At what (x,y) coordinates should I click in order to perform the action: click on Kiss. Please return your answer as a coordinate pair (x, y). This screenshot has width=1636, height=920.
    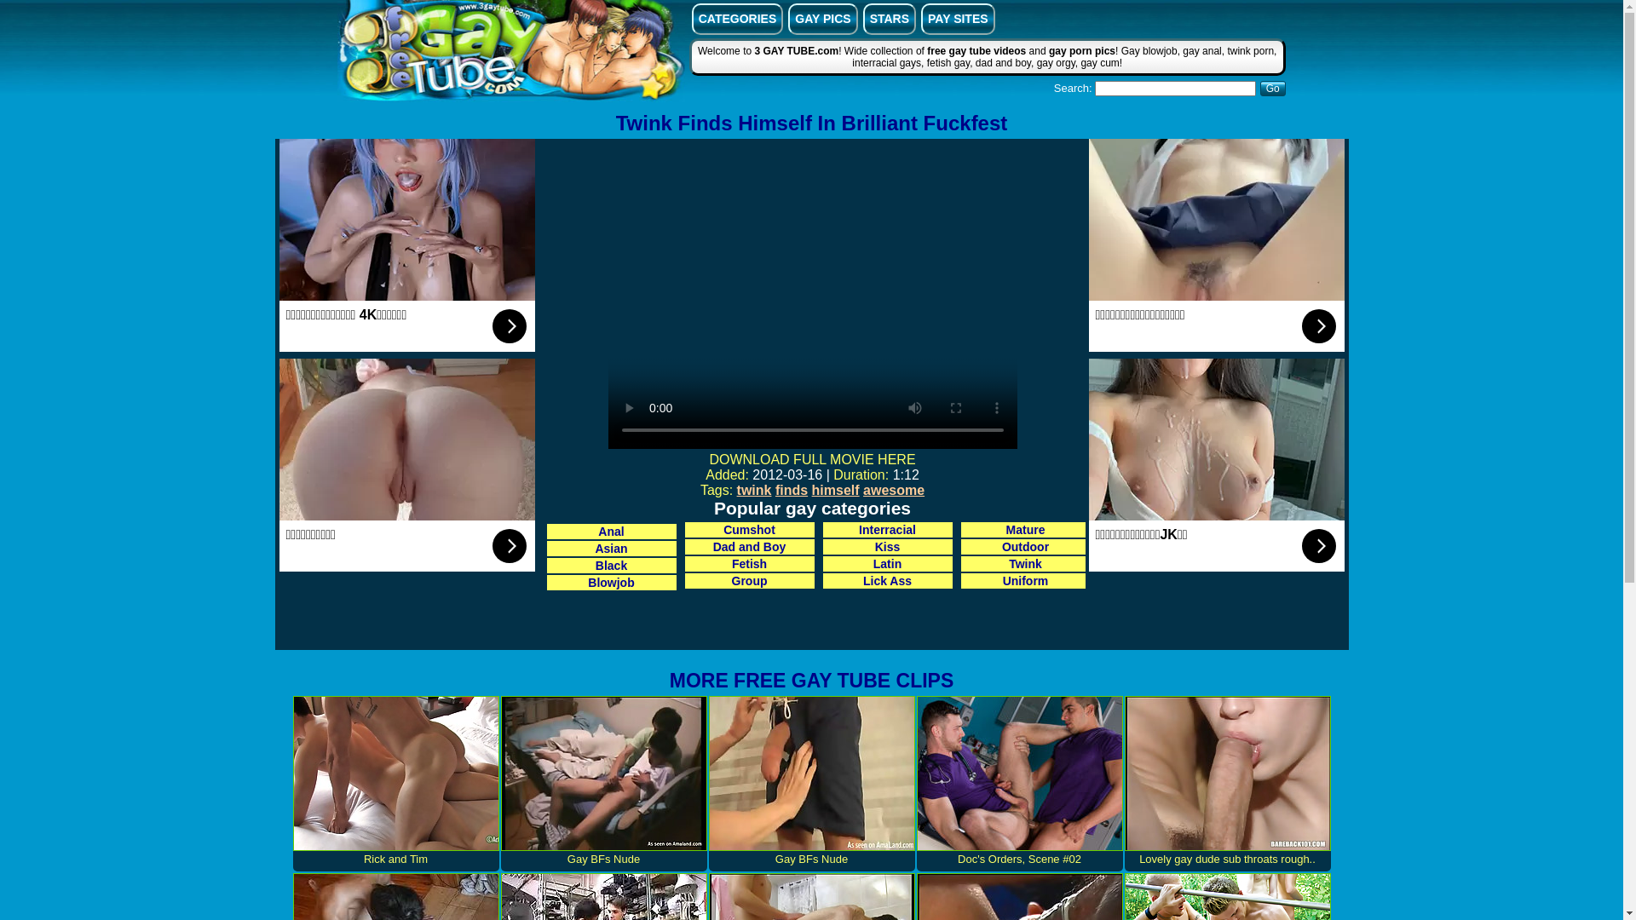
    Looking at the image, I should click on (888, 547).